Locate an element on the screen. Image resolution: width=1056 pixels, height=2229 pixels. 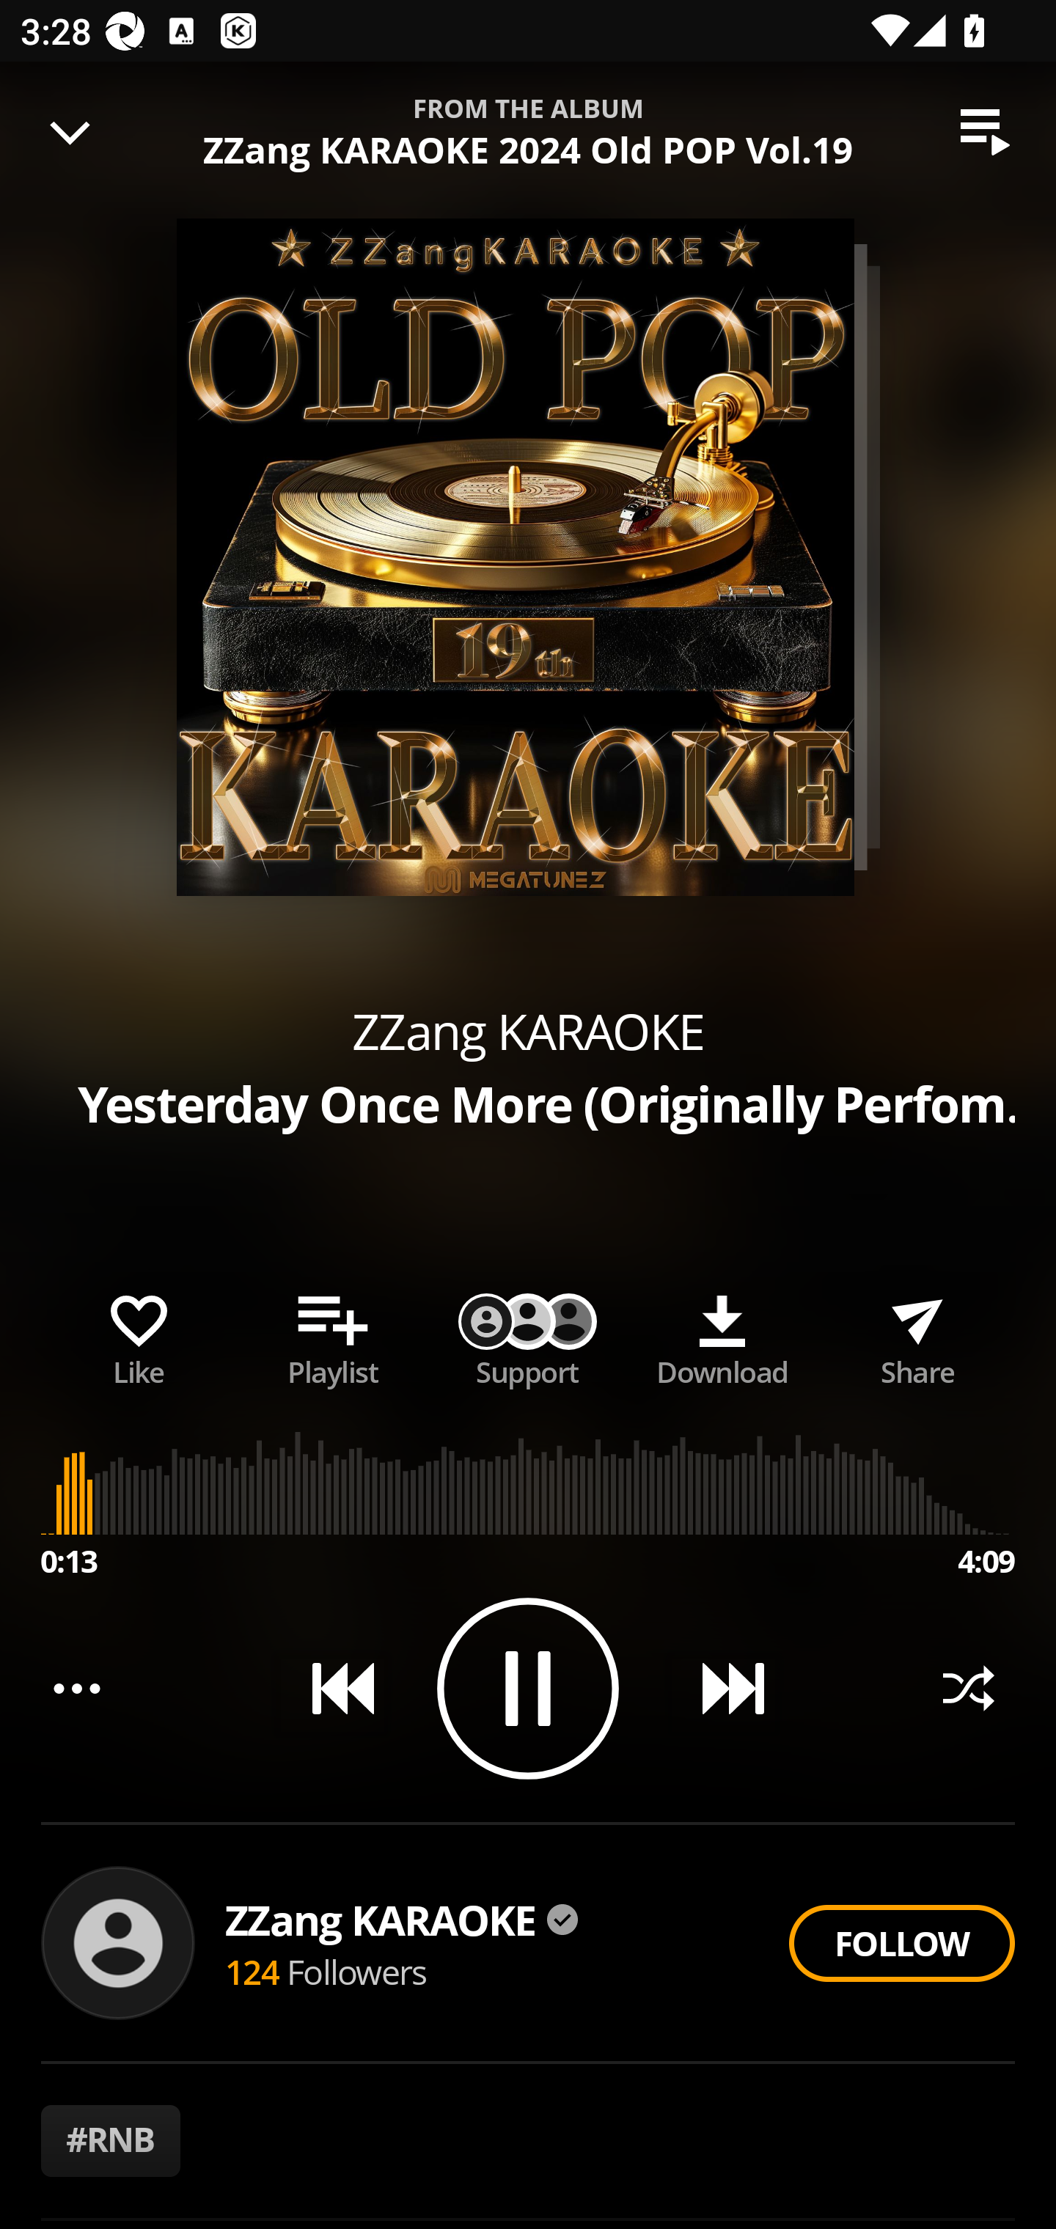
Like is located at coordinates (139, 1334).